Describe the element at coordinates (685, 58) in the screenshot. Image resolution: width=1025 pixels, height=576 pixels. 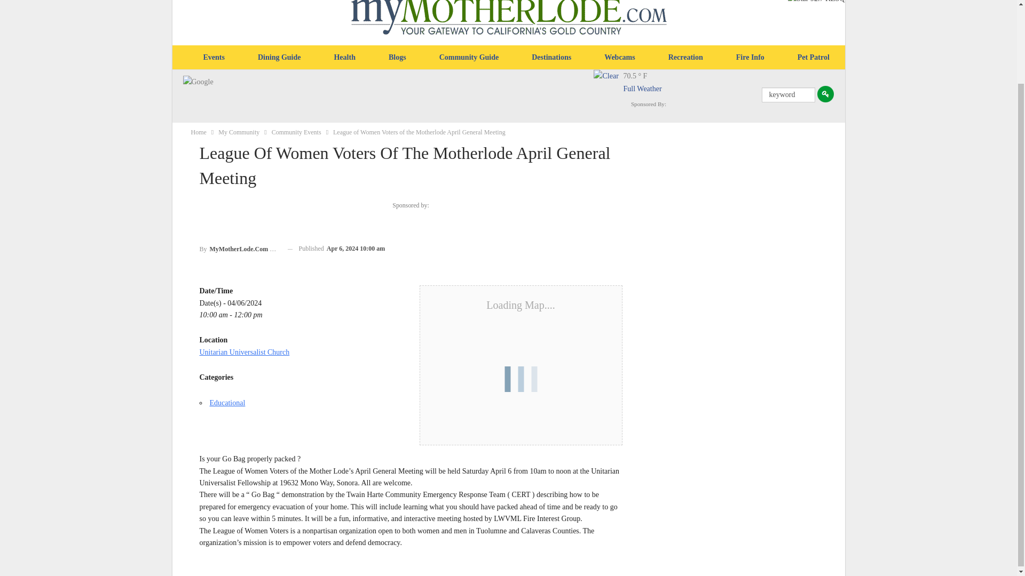
I see `Recreation` at that location.